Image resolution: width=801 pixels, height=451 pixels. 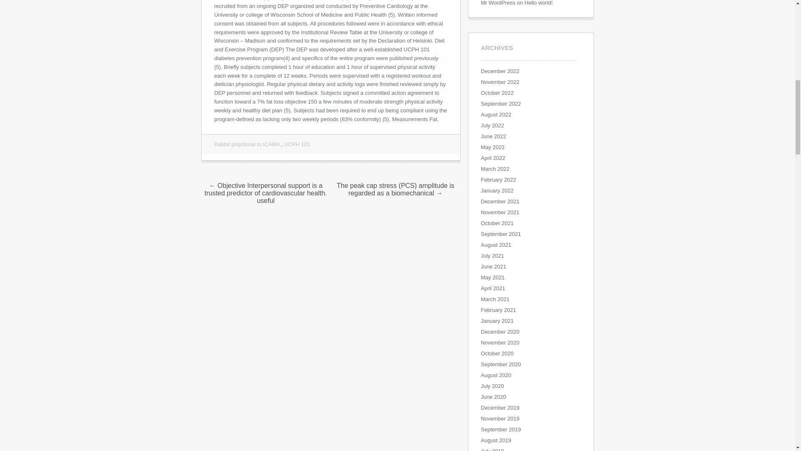 I want to click on September 2022, so click(x=501, y=103).